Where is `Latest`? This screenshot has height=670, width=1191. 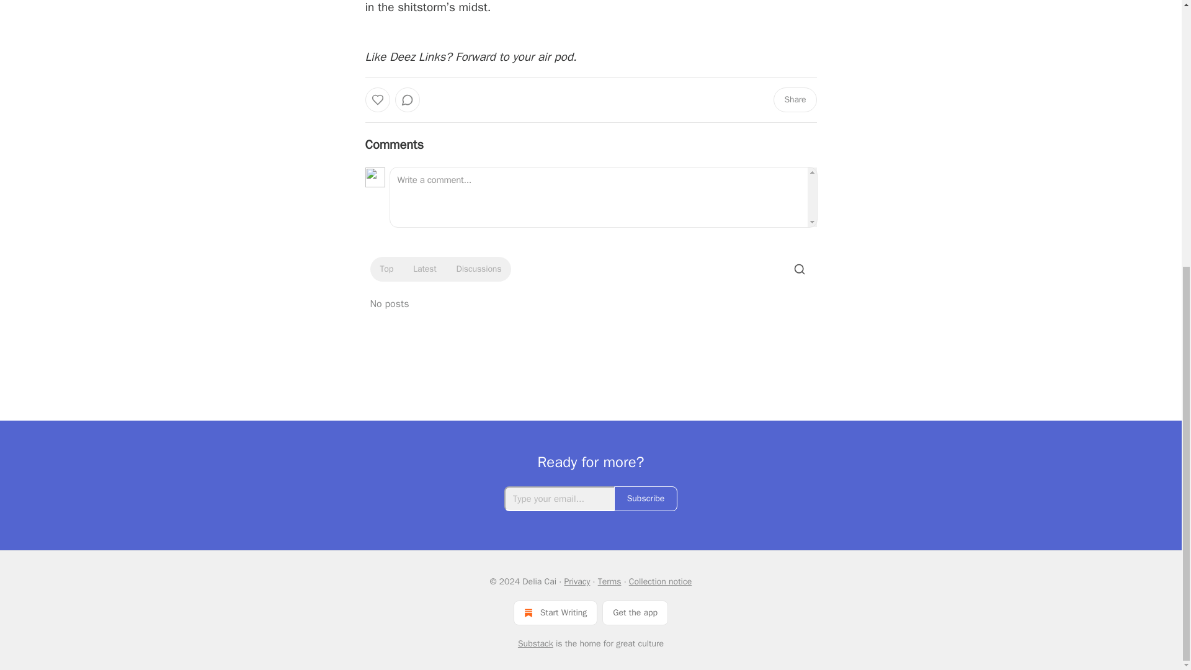 Latest is located at coordinates (424, 269).